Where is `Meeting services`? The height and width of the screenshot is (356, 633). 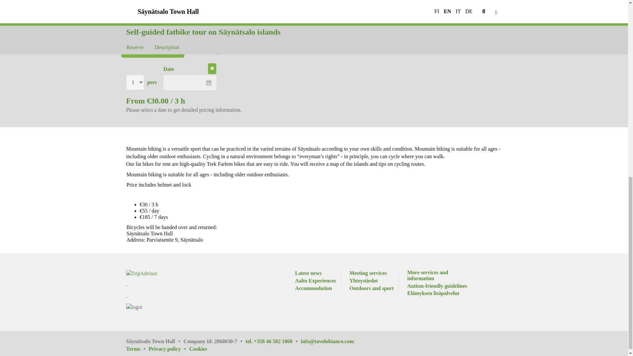 Meeting services is located at coordinates (368, 274).